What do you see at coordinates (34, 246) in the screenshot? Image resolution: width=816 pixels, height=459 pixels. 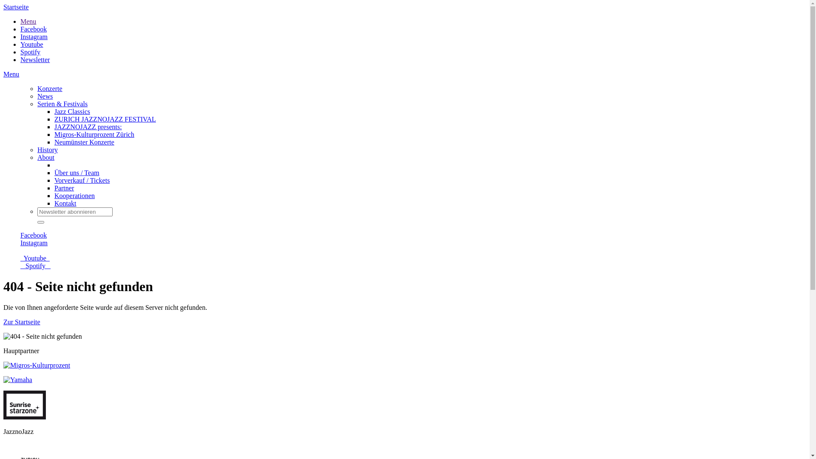 I see `Instagram` at bounding box center [34, 246].